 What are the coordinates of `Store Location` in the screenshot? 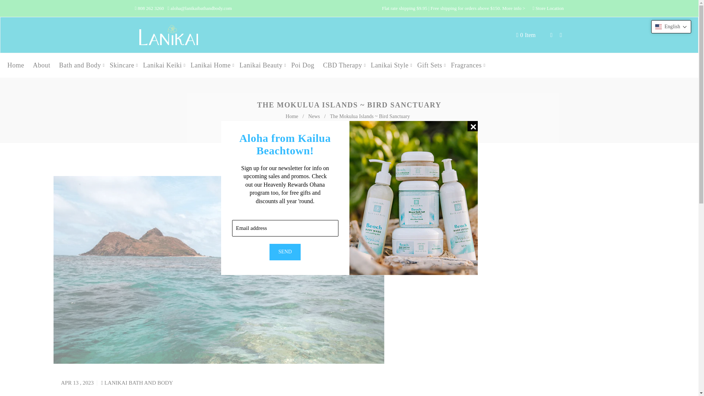 It's located at (293, 116).